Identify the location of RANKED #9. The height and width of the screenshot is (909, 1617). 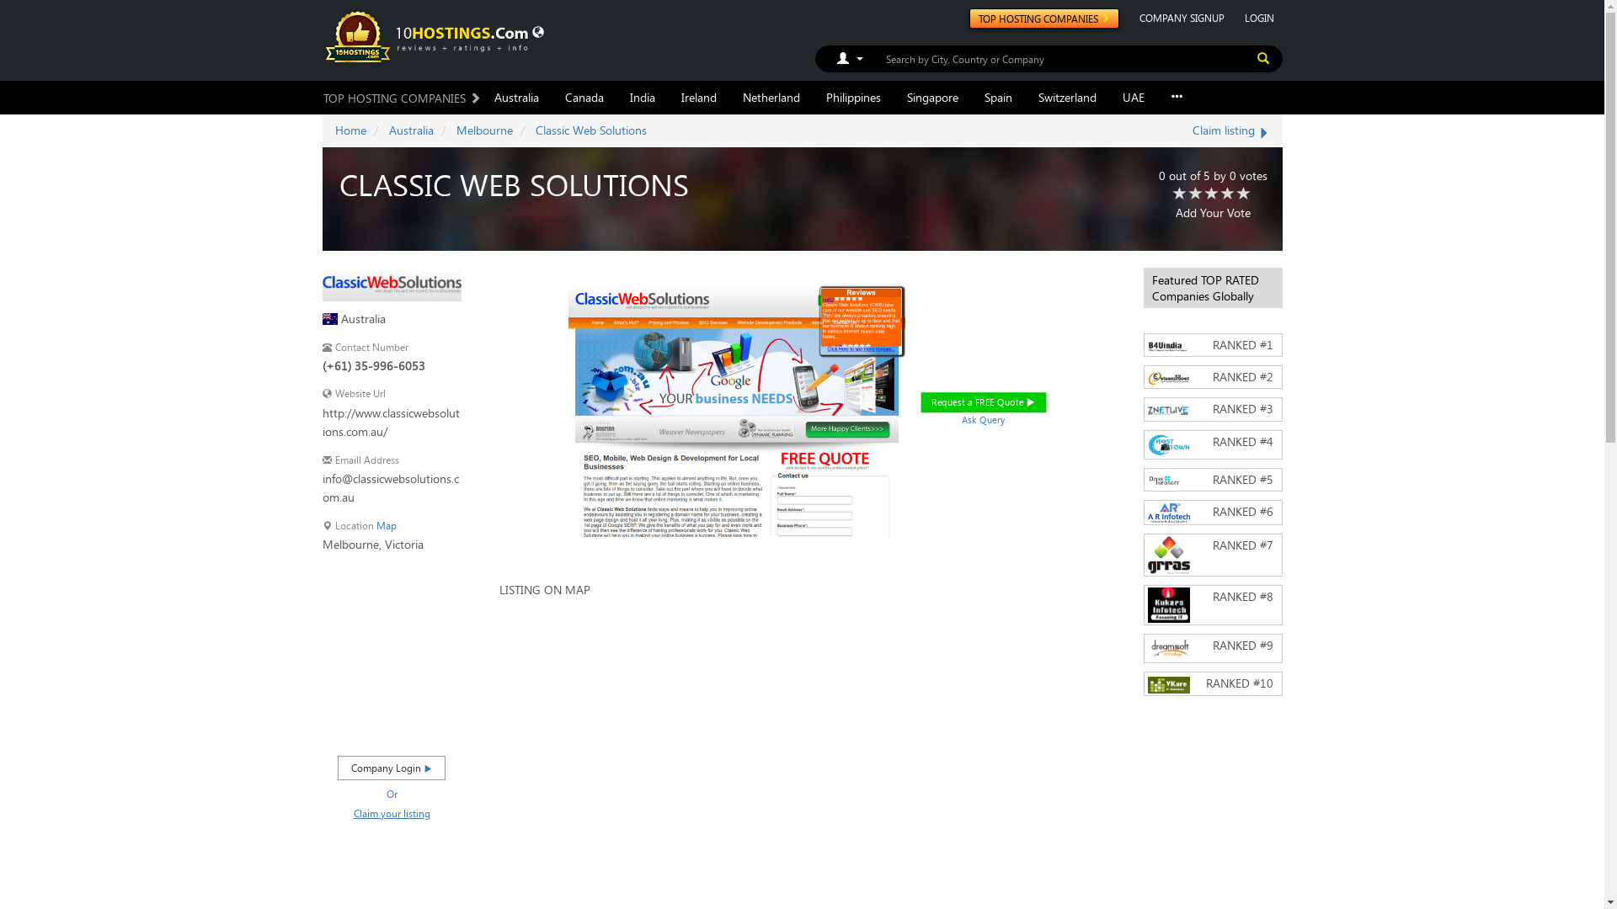
(1213, 648).